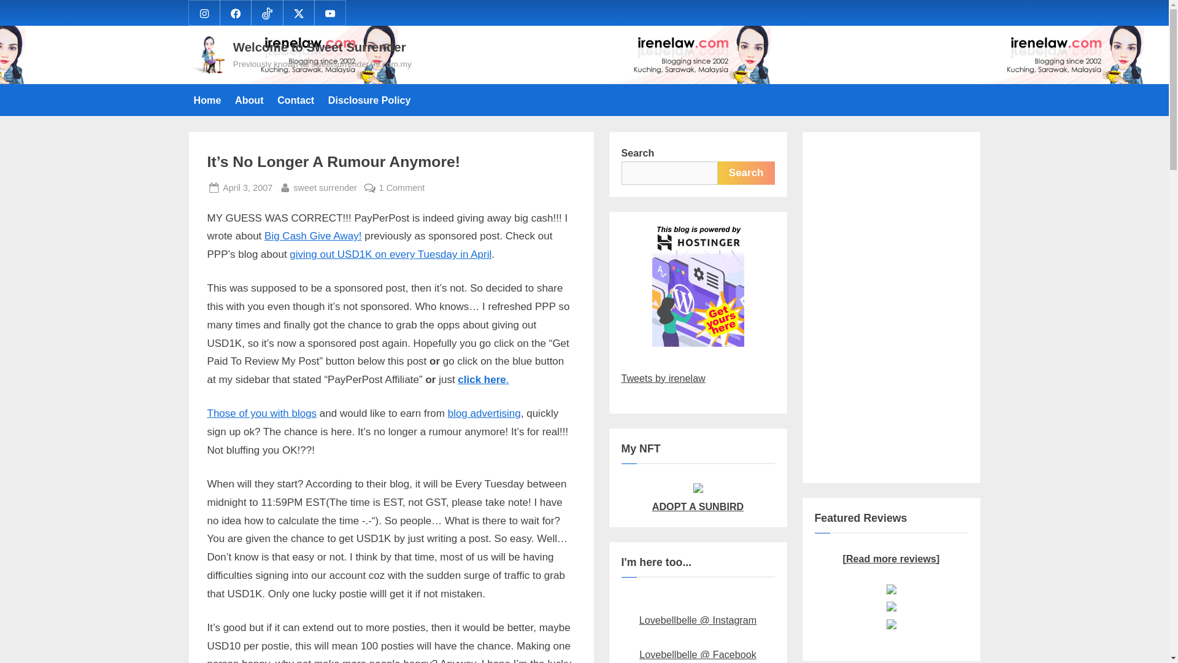  What do you see at coordinates (481, 379) in the screenshot?
I see `ADOPT A SUNBIRD` at bounding box center [481, 379].